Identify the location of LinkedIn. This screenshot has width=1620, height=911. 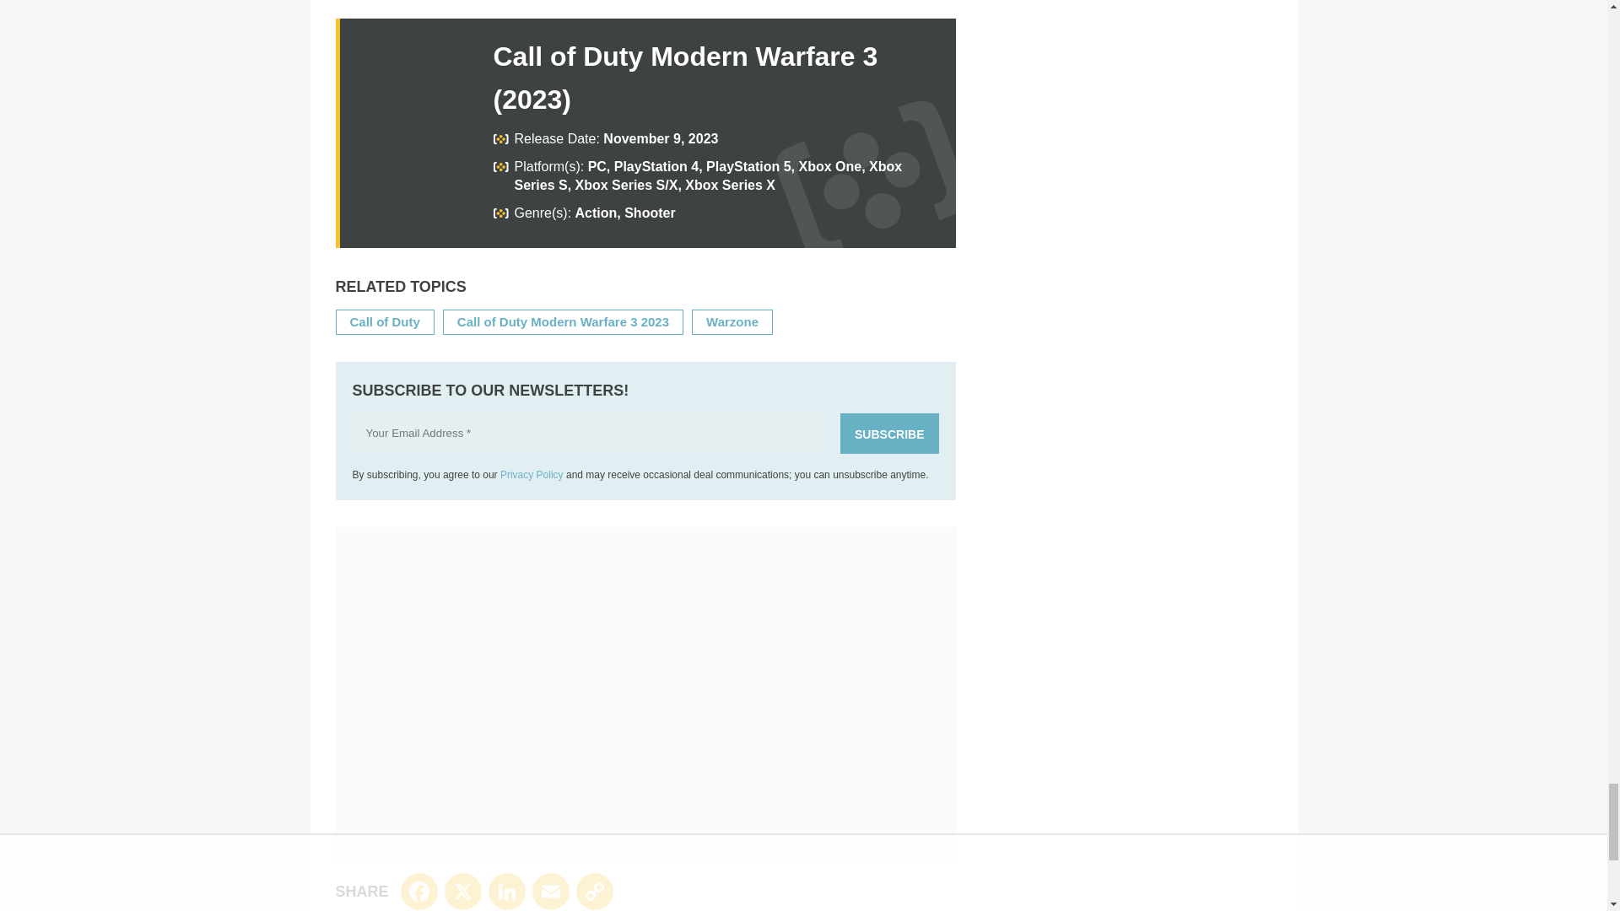
(506, 891).